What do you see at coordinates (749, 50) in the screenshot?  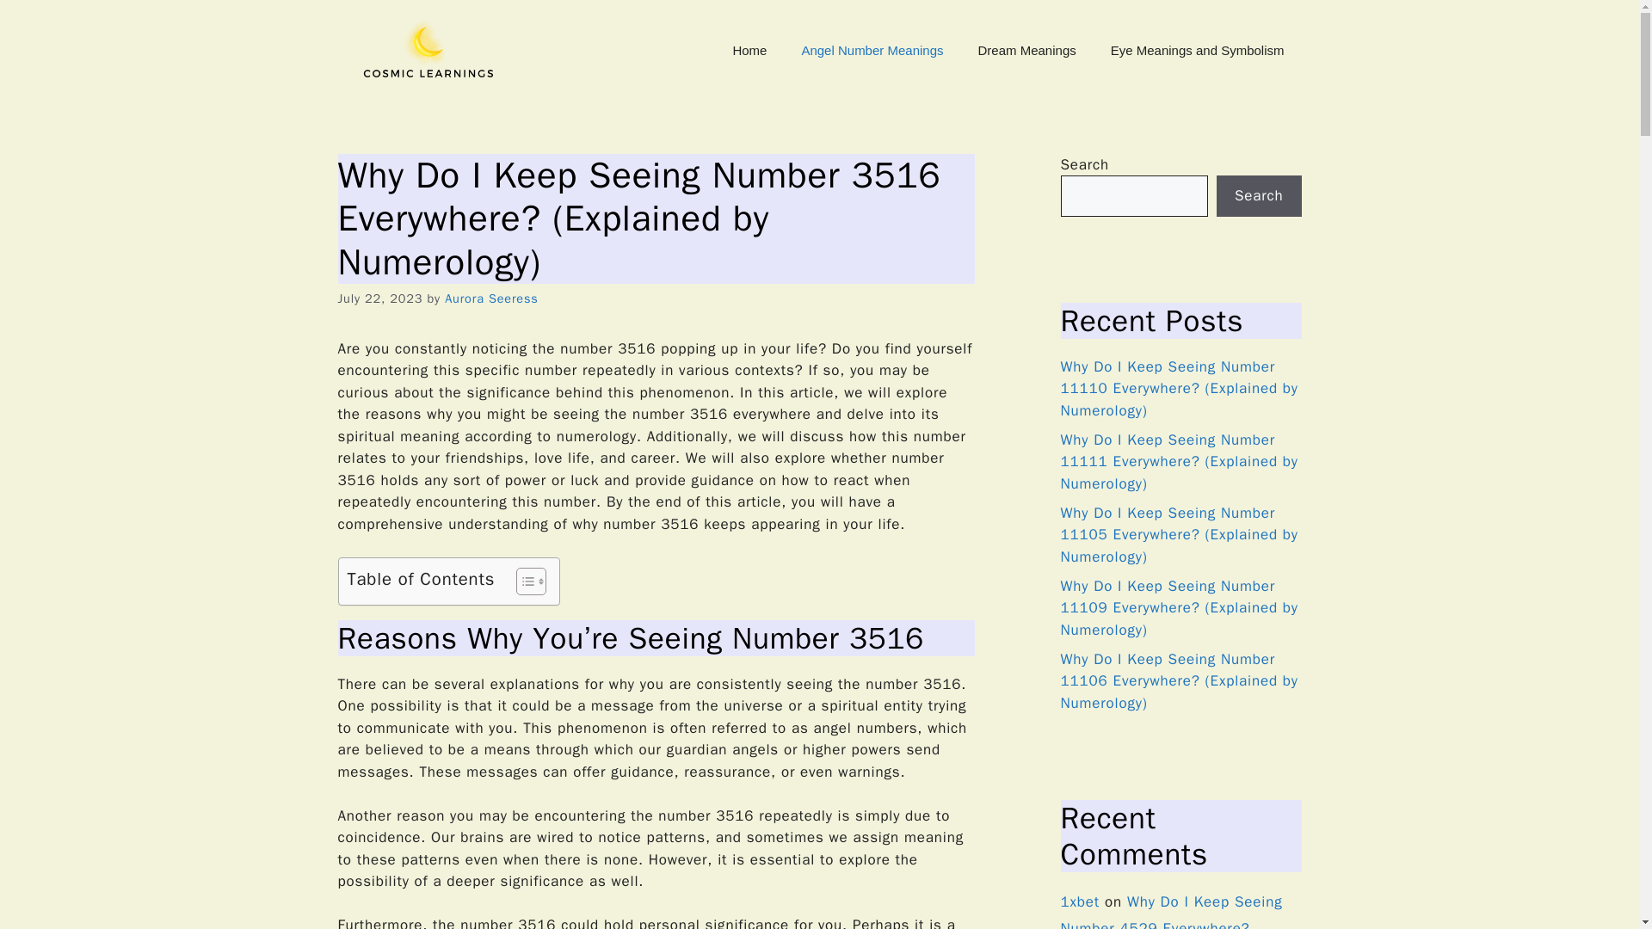 I see `Home` at bounding box center [749, 50].